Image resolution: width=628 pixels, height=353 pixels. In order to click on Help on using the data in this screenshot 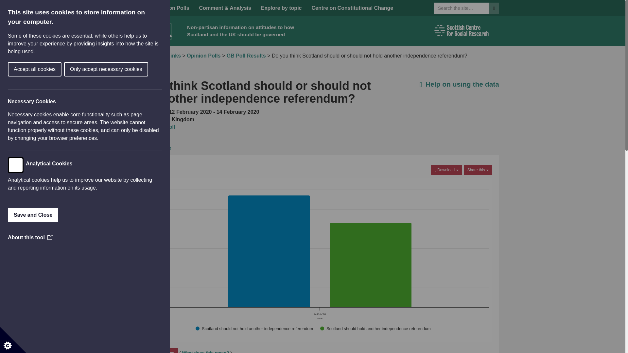, I will do `click(172, 8)`.